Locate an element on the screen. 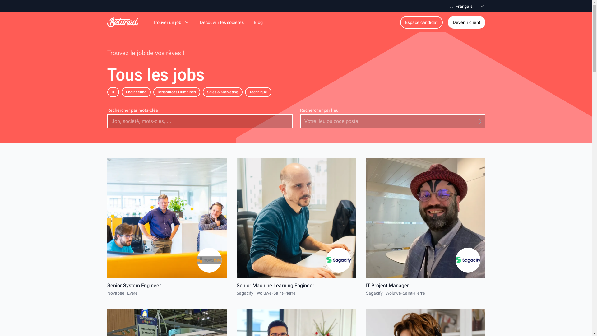 The width and height of the screenshot is (597, 336). Technique is located at coordinates (258, 92).